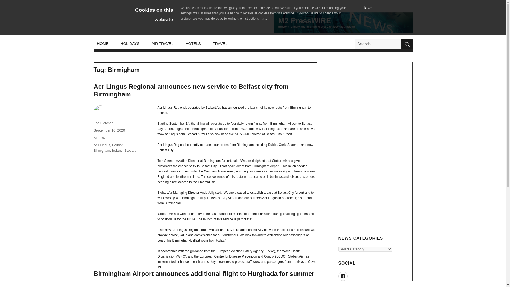 Image resolution: width=510 pixels, height=287 pixels. I want to click on September 16, 2020, so click(109, 130).